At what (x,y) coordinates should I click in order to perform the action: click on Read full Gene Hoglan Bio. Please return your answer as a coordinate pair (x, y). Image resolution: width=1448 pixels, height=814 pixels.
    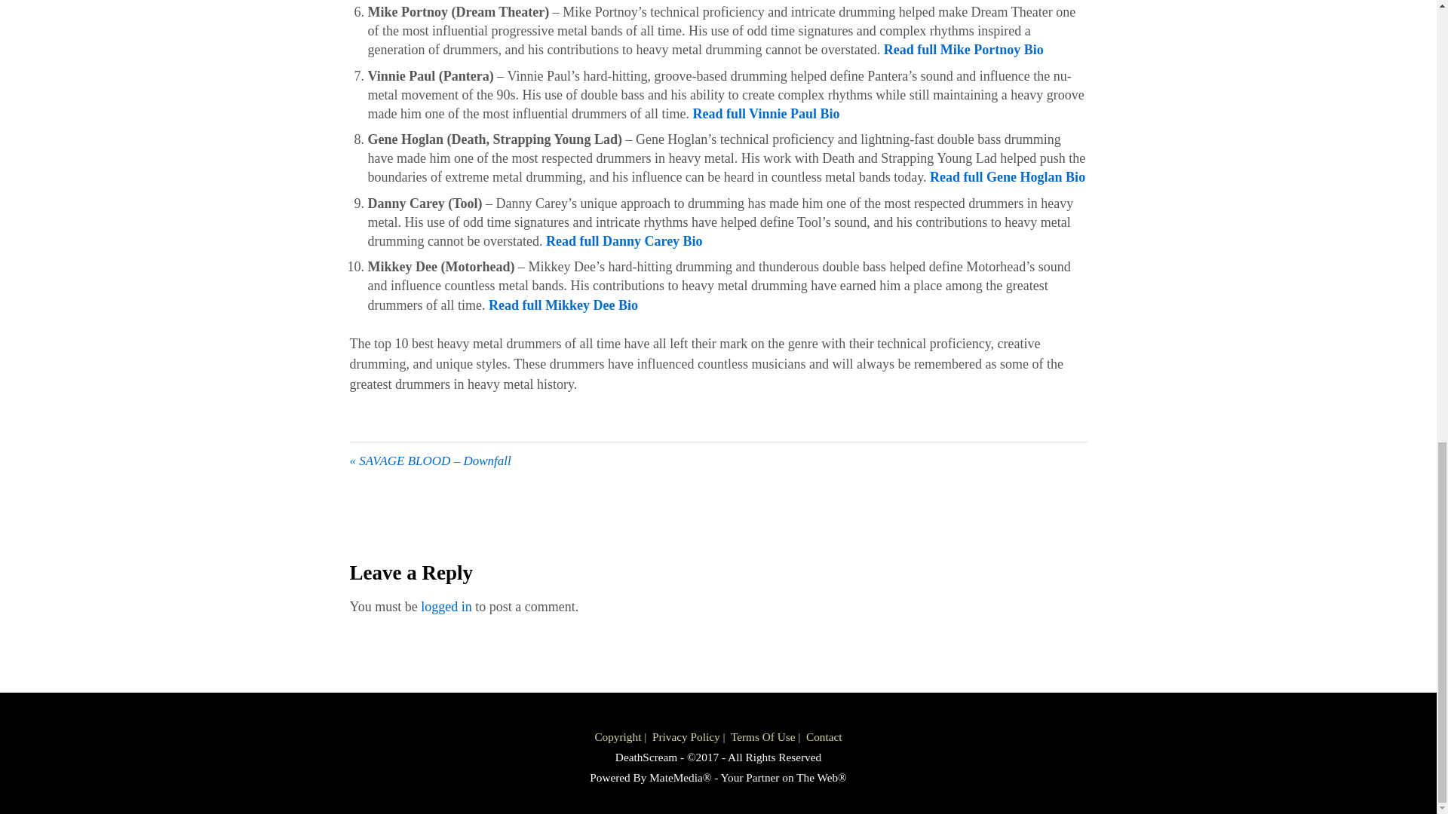
    Looking at the image, I should click on (1007, 176).